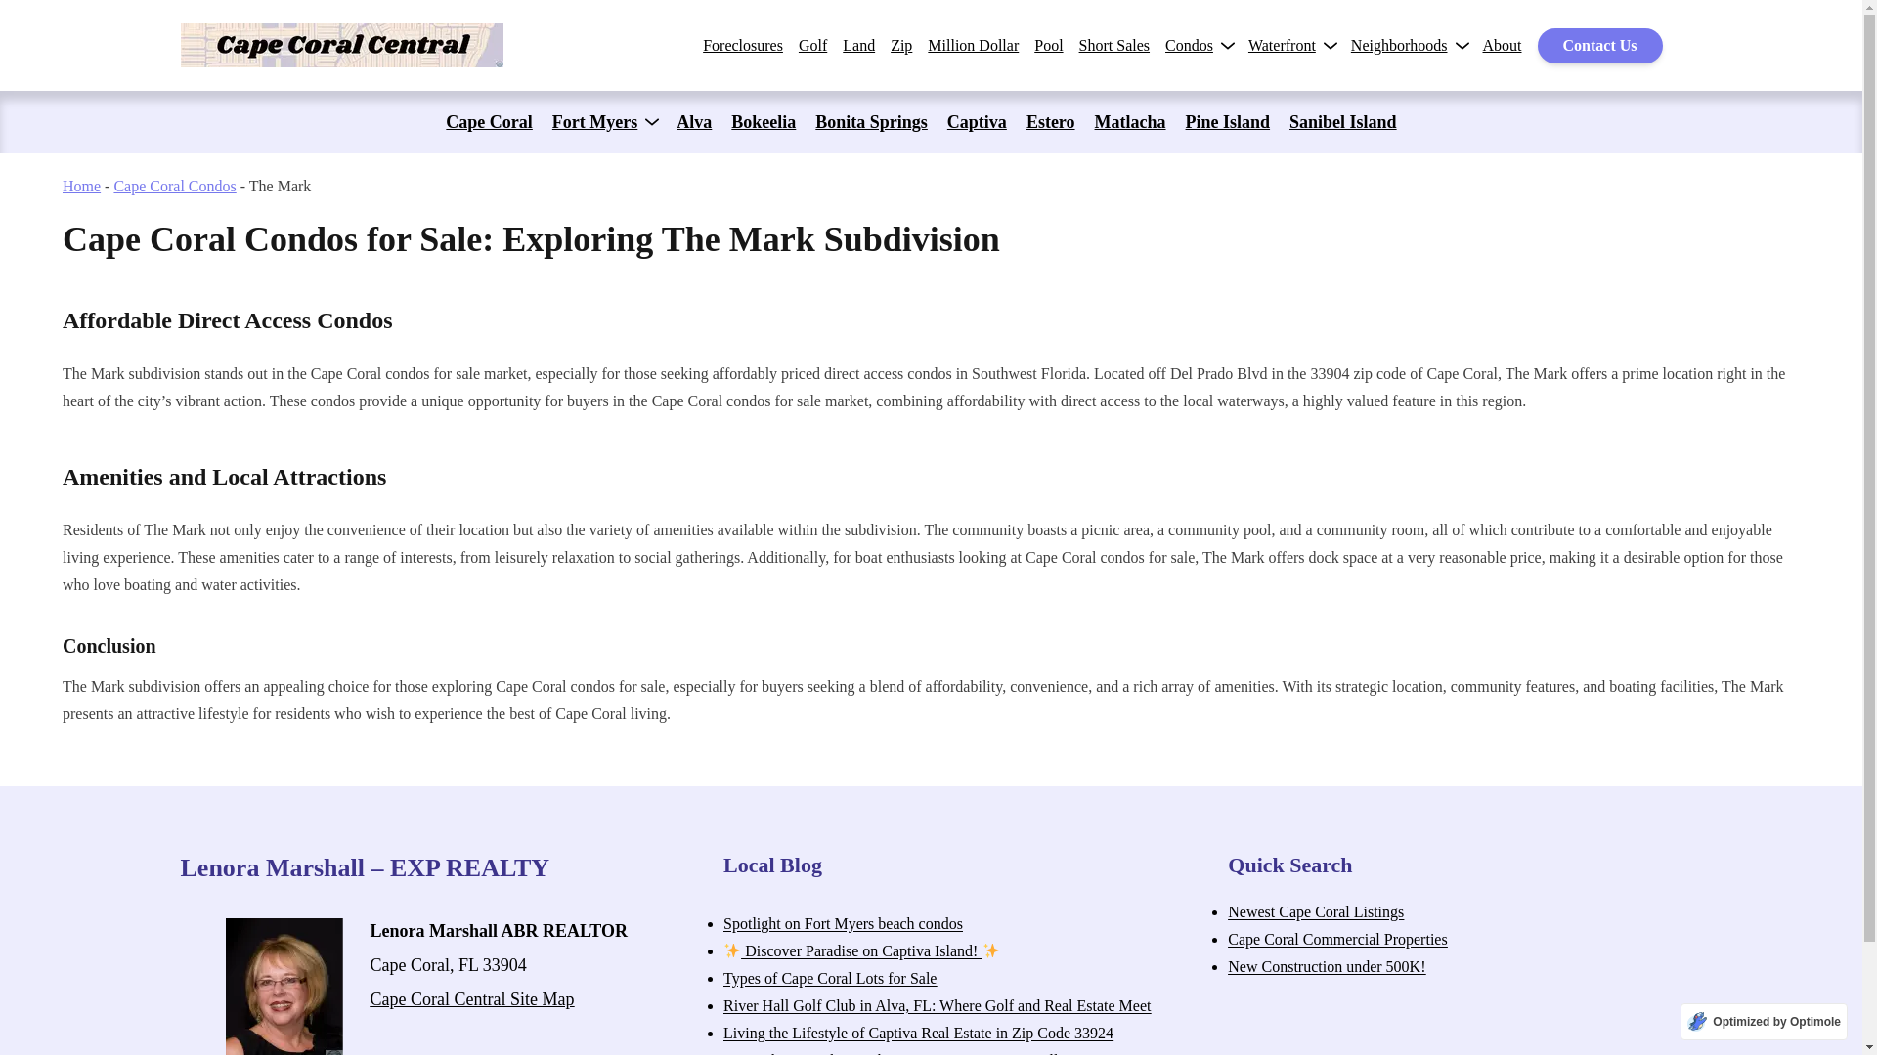 The image size is (1877, 1055). Describe the element at coordinates (1343, 122) in the screenshot. I see `Sanibel Island` at that location.